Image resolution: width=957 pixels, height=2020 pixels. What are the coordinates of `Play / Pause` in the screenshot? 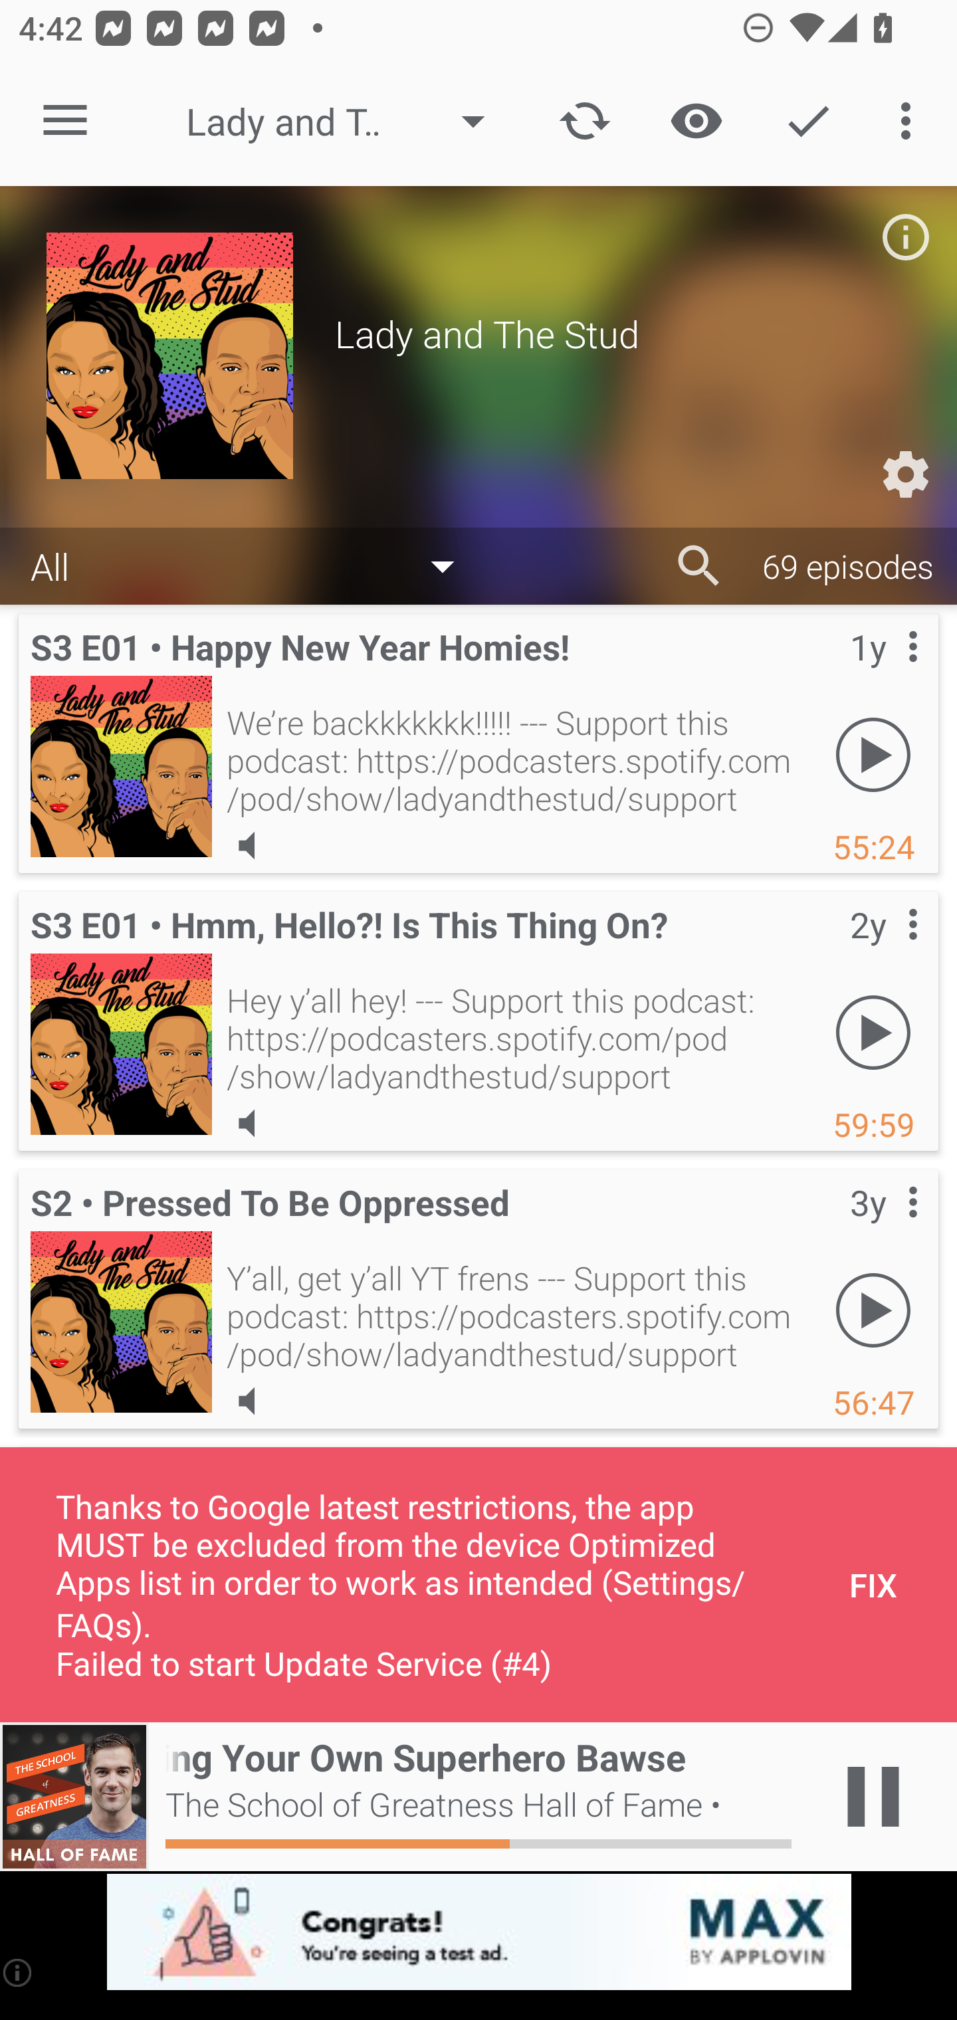 It's located at (873, 1797).